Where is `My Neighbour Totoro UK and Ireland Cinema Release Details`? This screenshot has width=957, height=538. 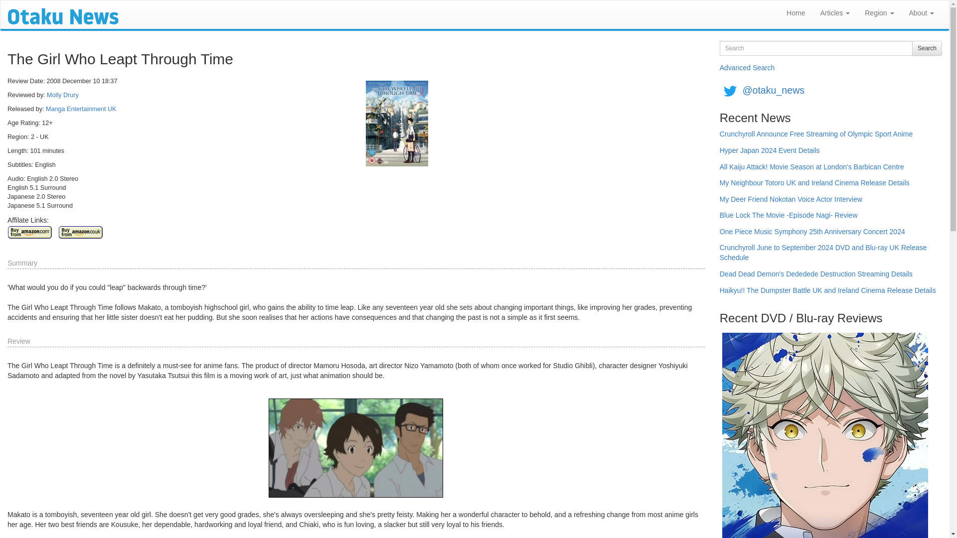 My Neighbour Totoro UK and Ireland Cinema Release Details is located at coordinates (814, 186).